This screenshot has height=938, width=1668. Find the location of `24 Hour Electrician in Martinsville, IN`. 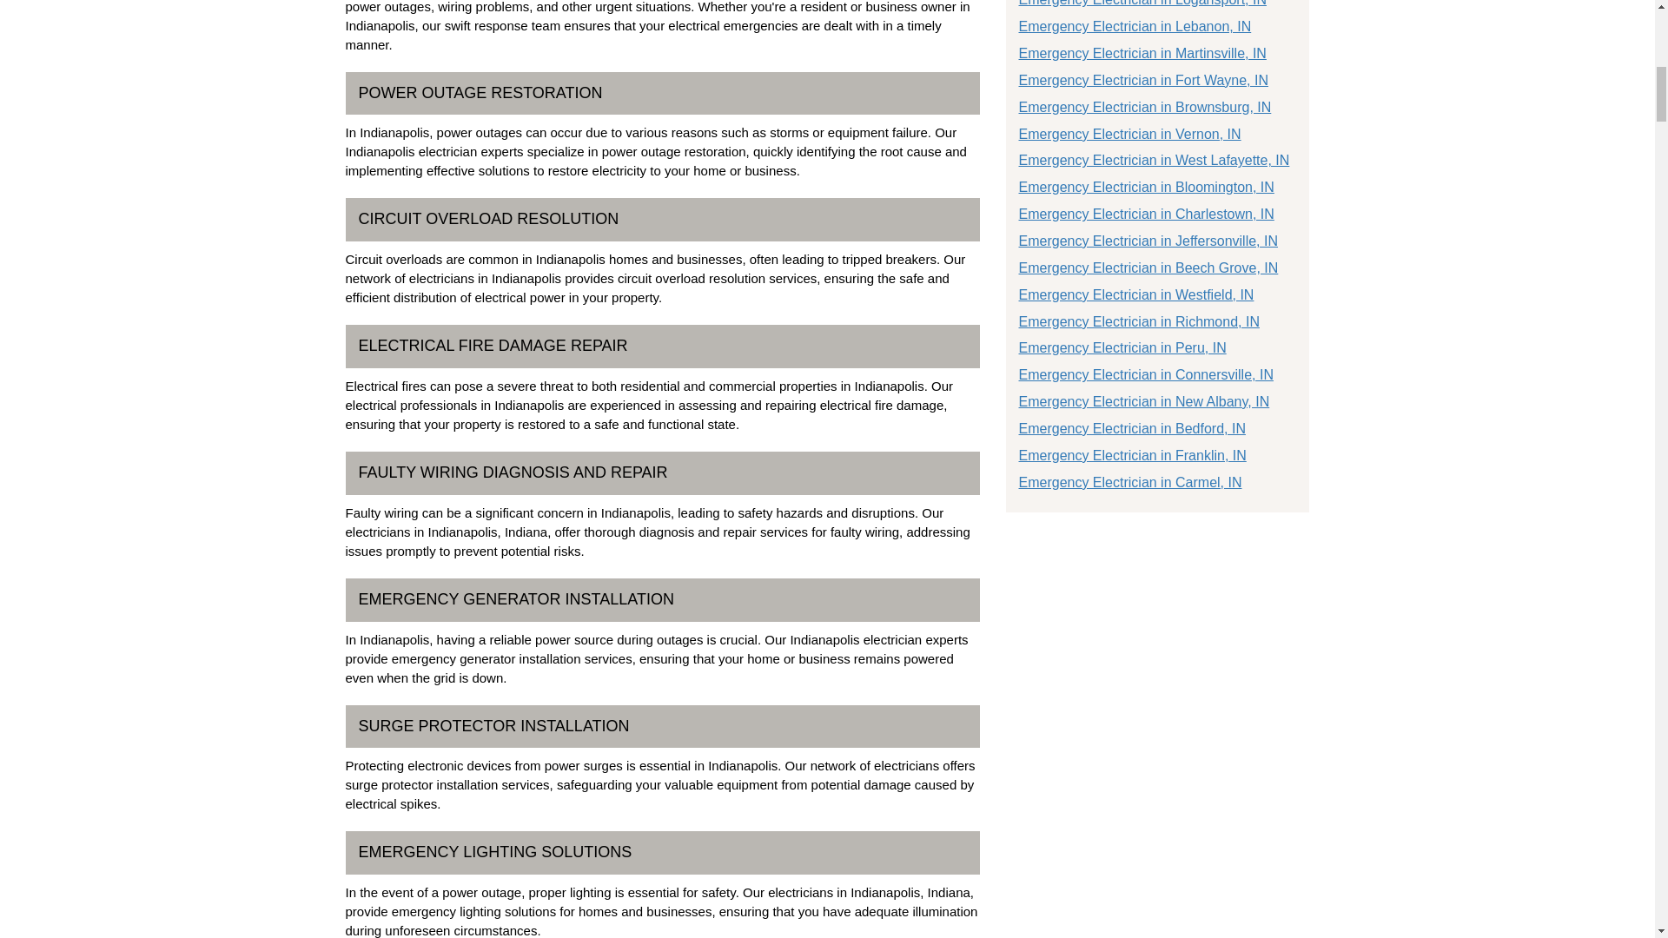

24 Hour Electrician in Martinsville, IN is located at coordinates (1142, 53).